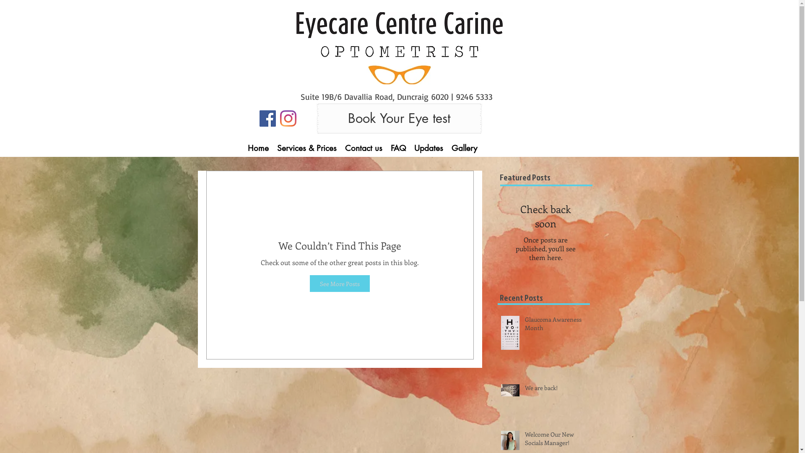 This screenshot has height=453, width=805. I want to click on Gallery, so click(464, 148).